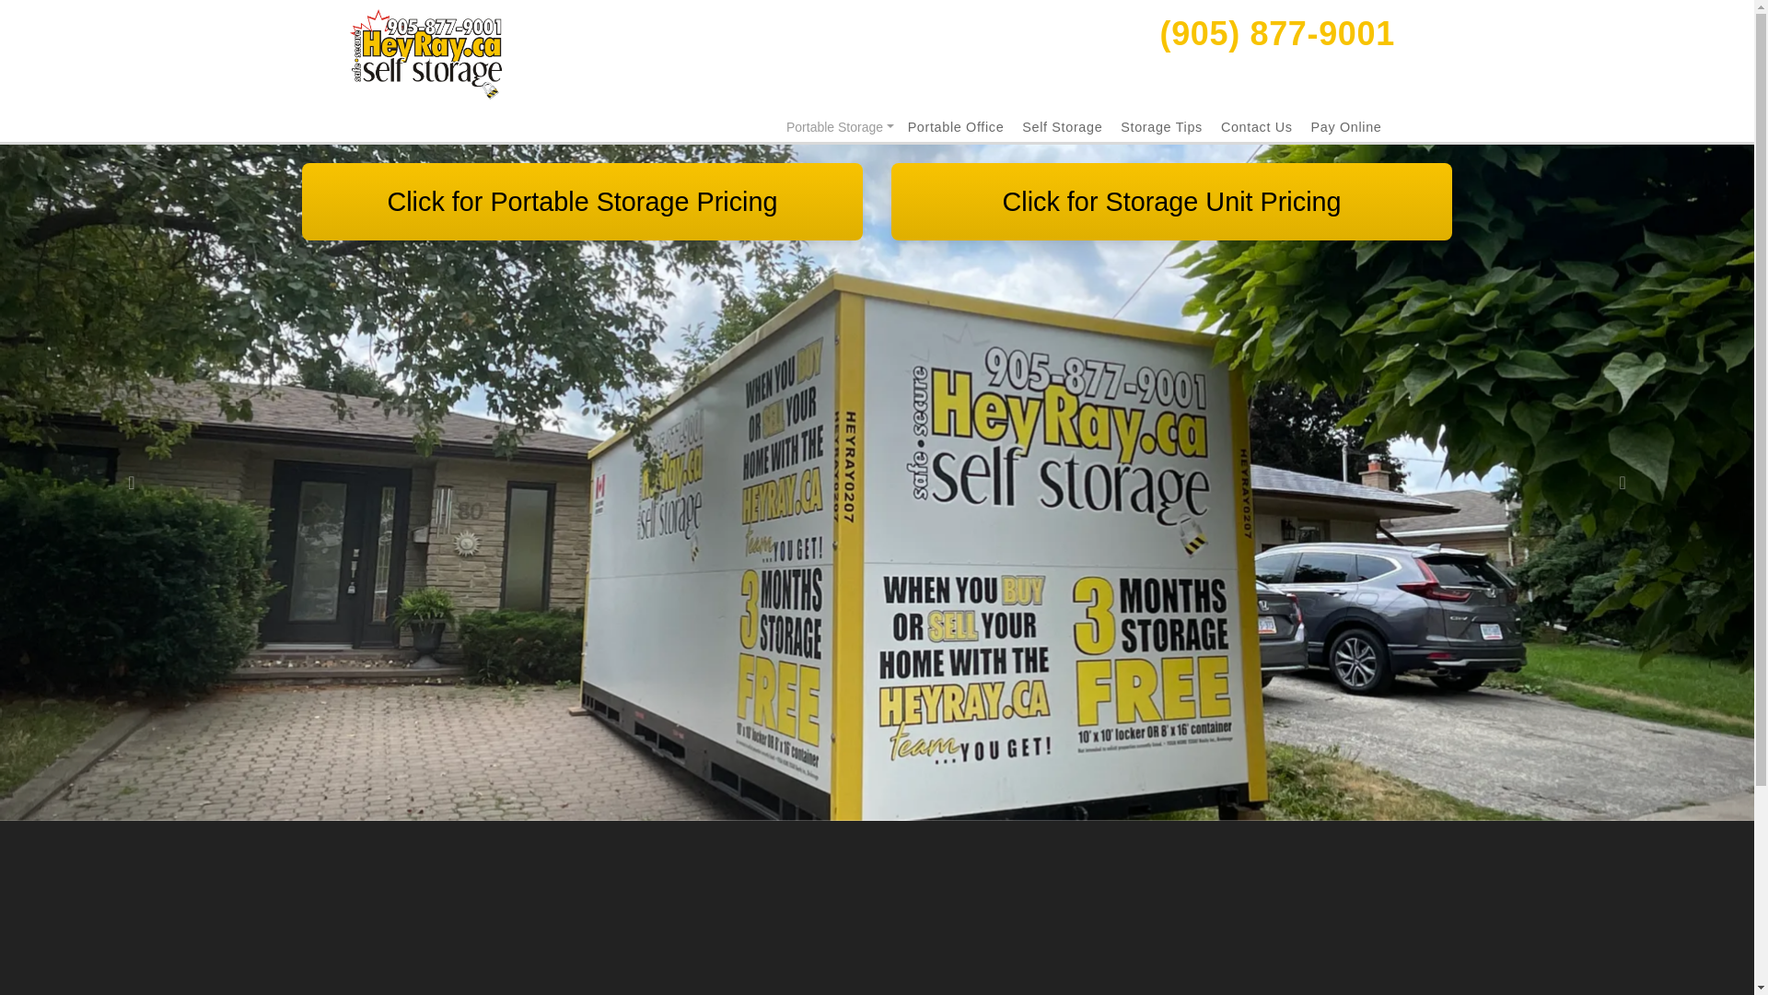 This screenshot has width=1768, height=995. I want to click on Click for Storage Unit Pricing, so click(1171, 202).